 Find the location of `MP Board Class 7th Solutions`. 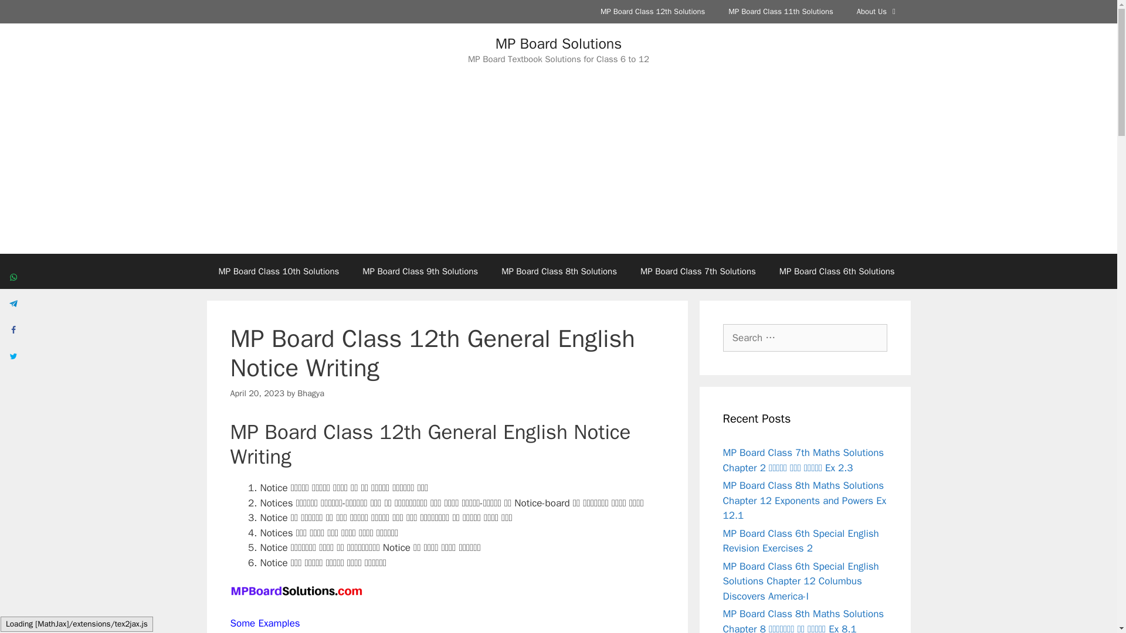

MP Board Class 7th Solutions is located at coordinates (698, 271).